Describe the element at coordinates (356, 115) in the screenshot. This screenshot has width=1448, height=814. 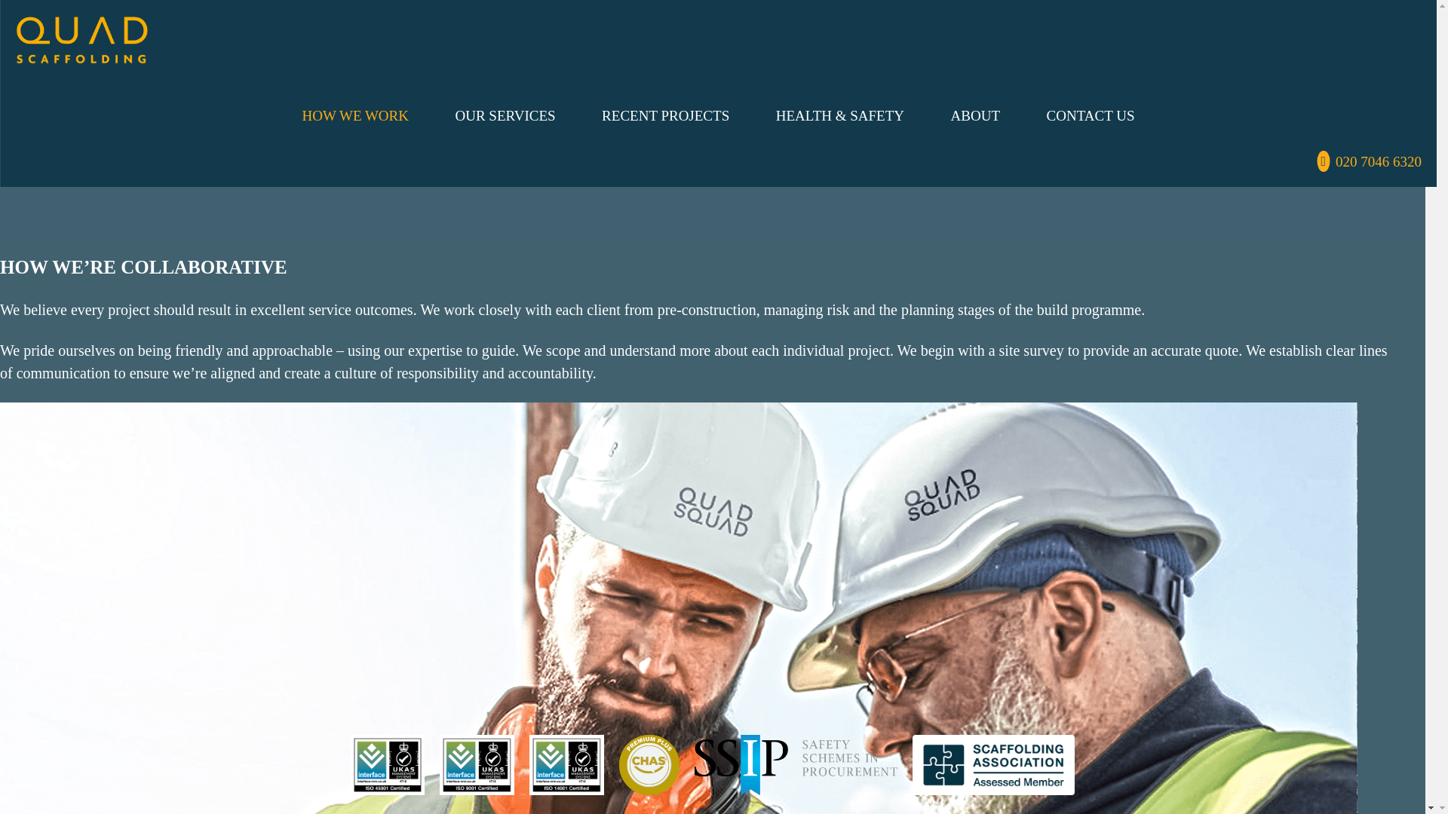
I see `HOW WE WORK` at that location.